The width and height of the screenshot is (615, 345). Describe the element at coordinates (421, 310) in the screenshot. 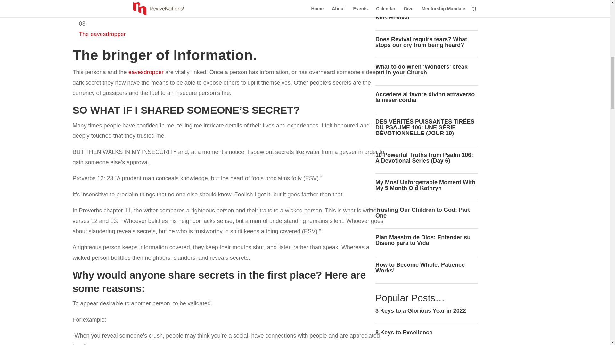

I see `3 Keys to a Glorious Year in 2022` at that location.